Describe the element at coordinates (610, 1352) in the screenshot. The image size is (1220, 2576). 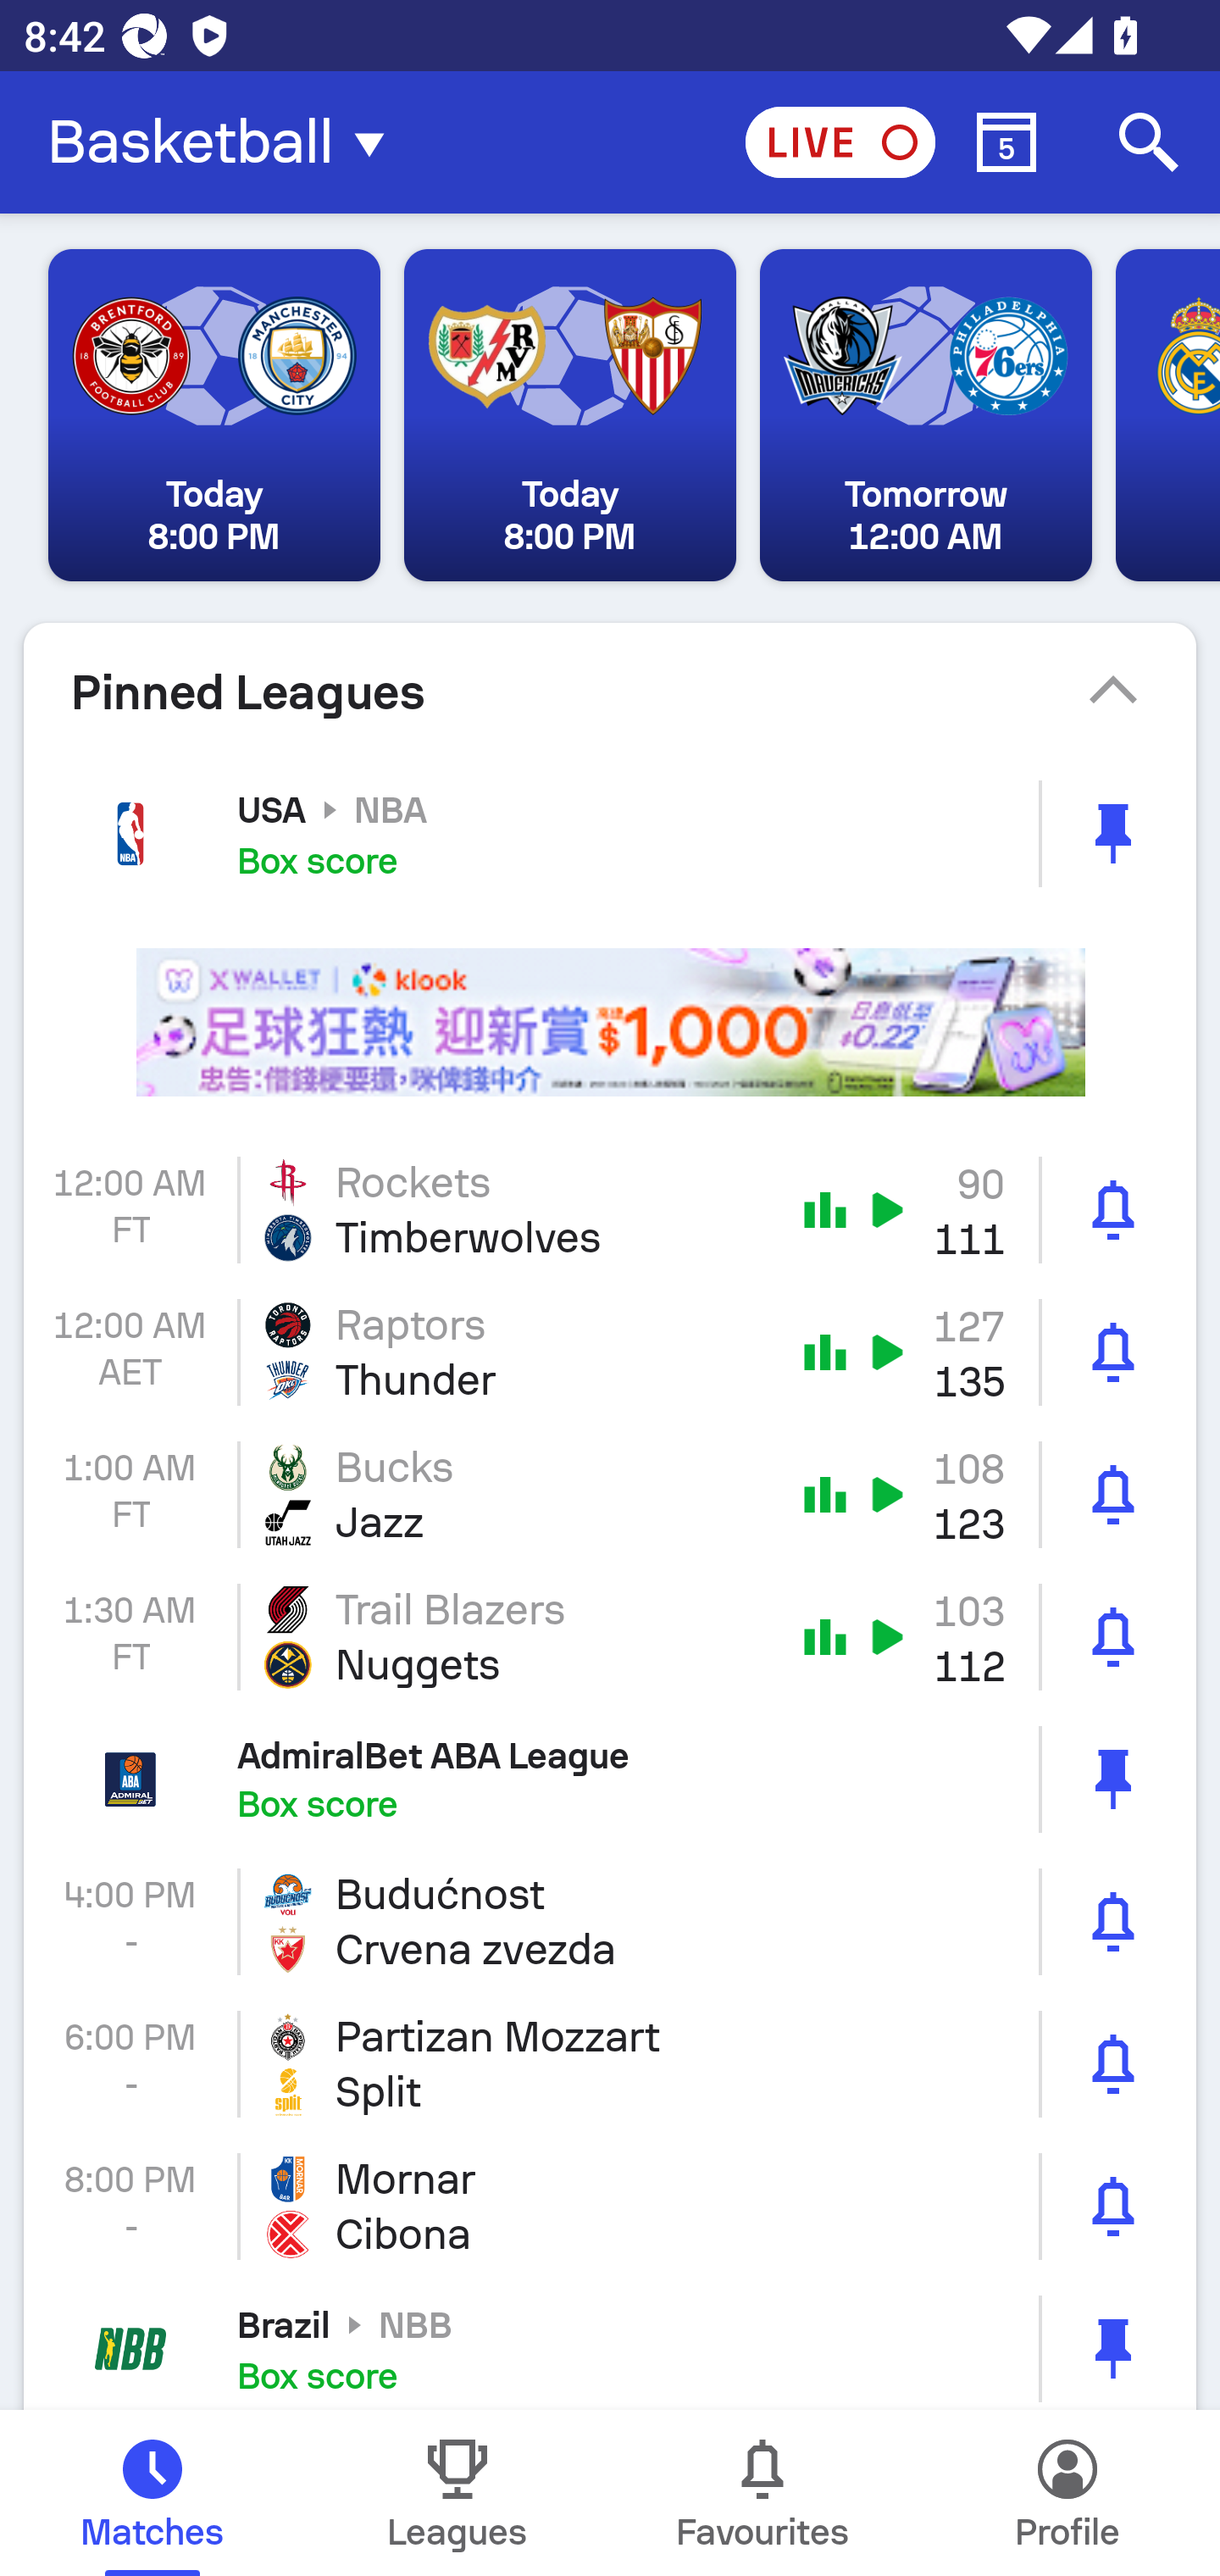
I see `12:00 AM AET Raptors Thunder 127 135` at that location.